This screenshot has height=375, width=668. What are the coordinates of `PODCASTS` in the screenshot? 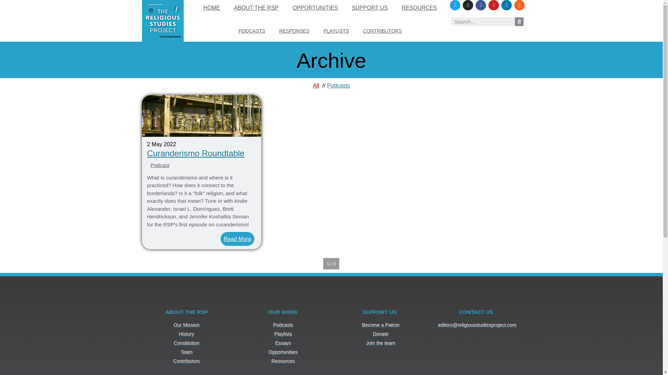 It's located at (251, 31).